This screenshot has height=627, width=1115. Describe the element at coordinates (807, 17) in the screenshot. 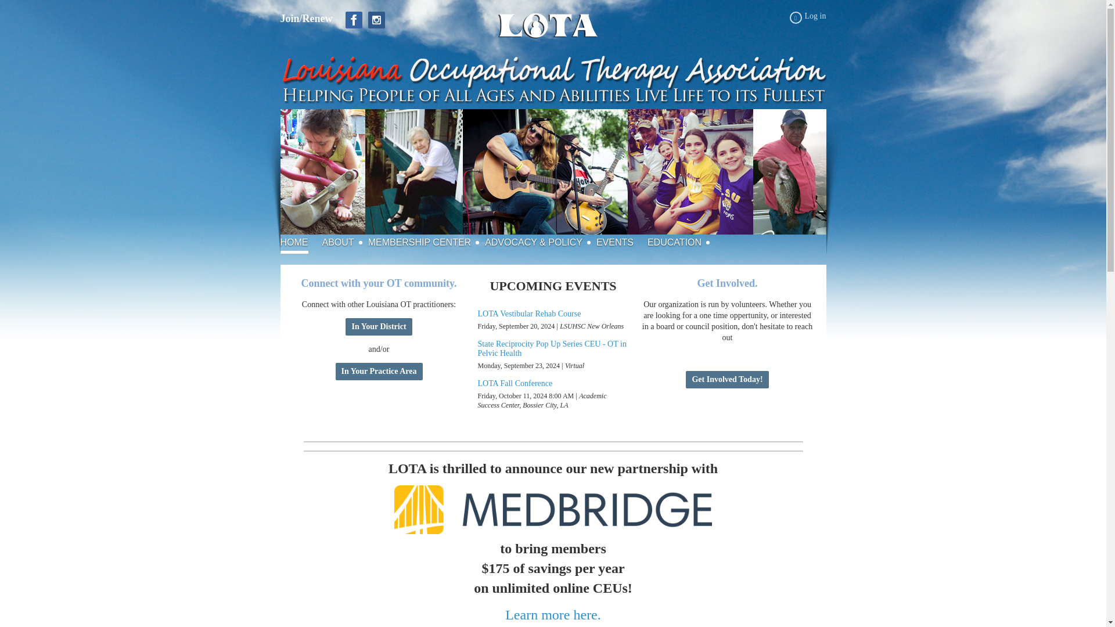

I see `Log in` at that location.